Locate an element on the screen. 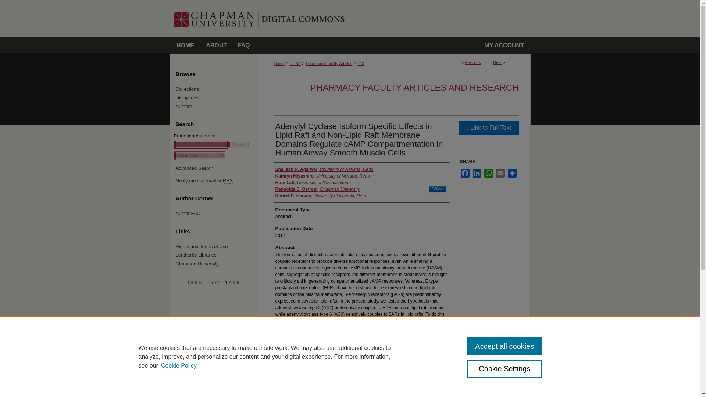  MY ACCOUNT is located at coordinates (504, 46).